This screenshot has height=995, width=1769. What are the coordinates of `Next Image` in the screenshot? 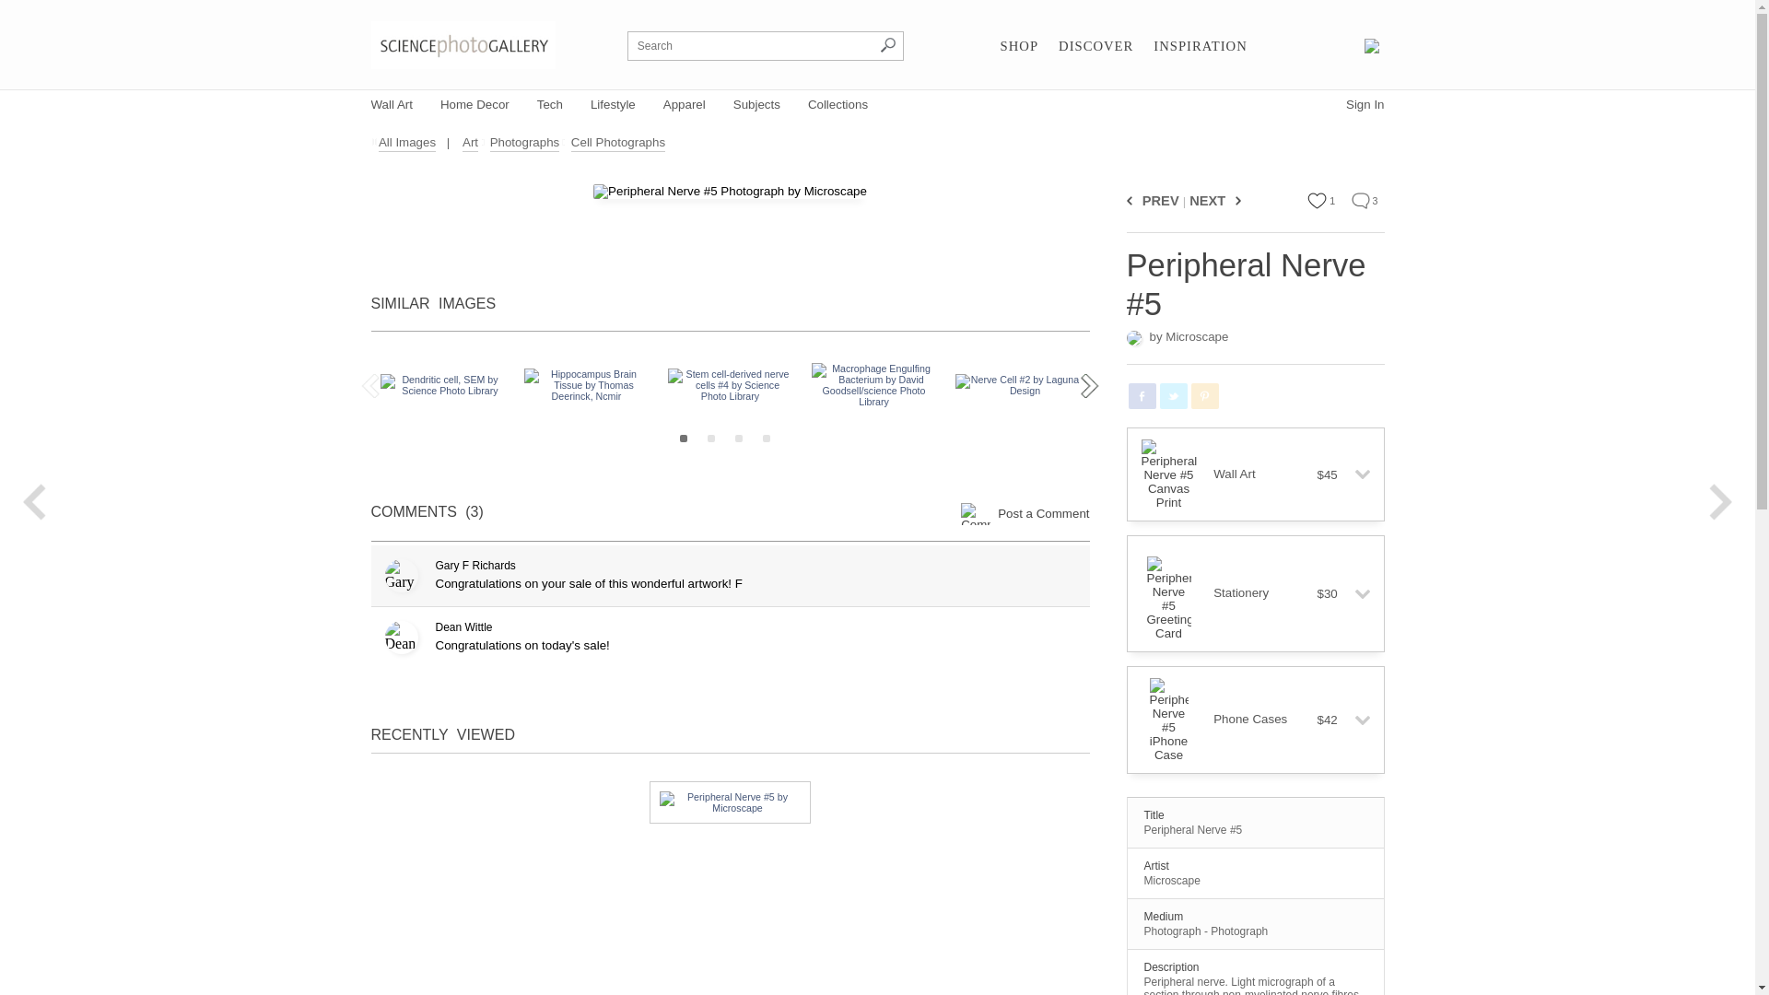 It's located at (1235, 200).